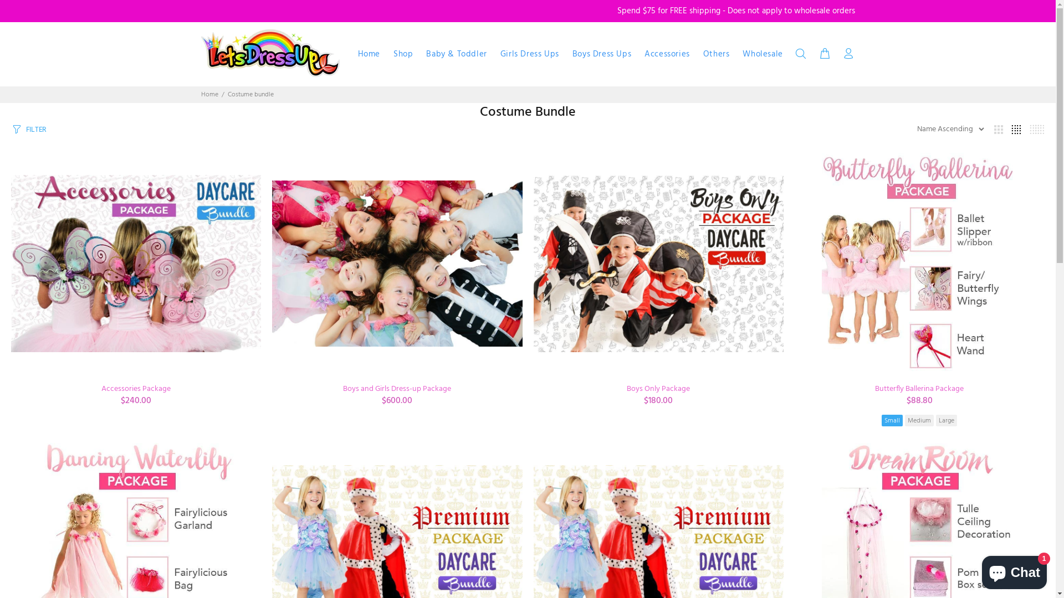  What do you see at coordinates (209, 95) in the screenshot?
I see `Home` at bounding box center [209, 95].